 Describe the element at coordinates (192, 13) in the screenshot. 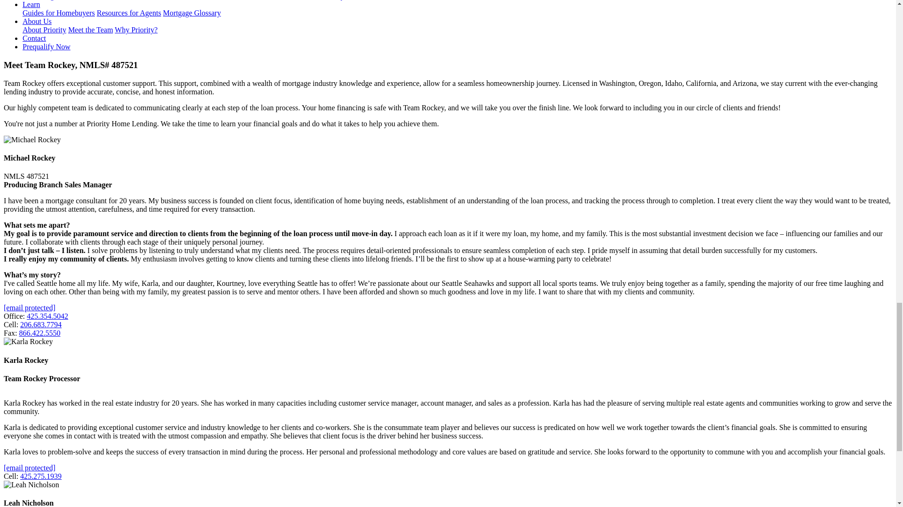

I see `Mortgage Glossary` at that location.